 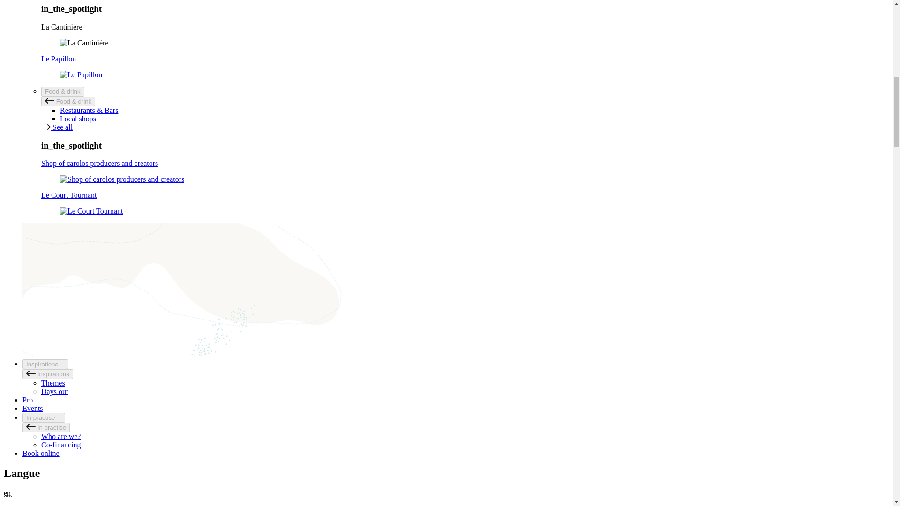 I want to click on Local shops, so click(x=78, y=119).